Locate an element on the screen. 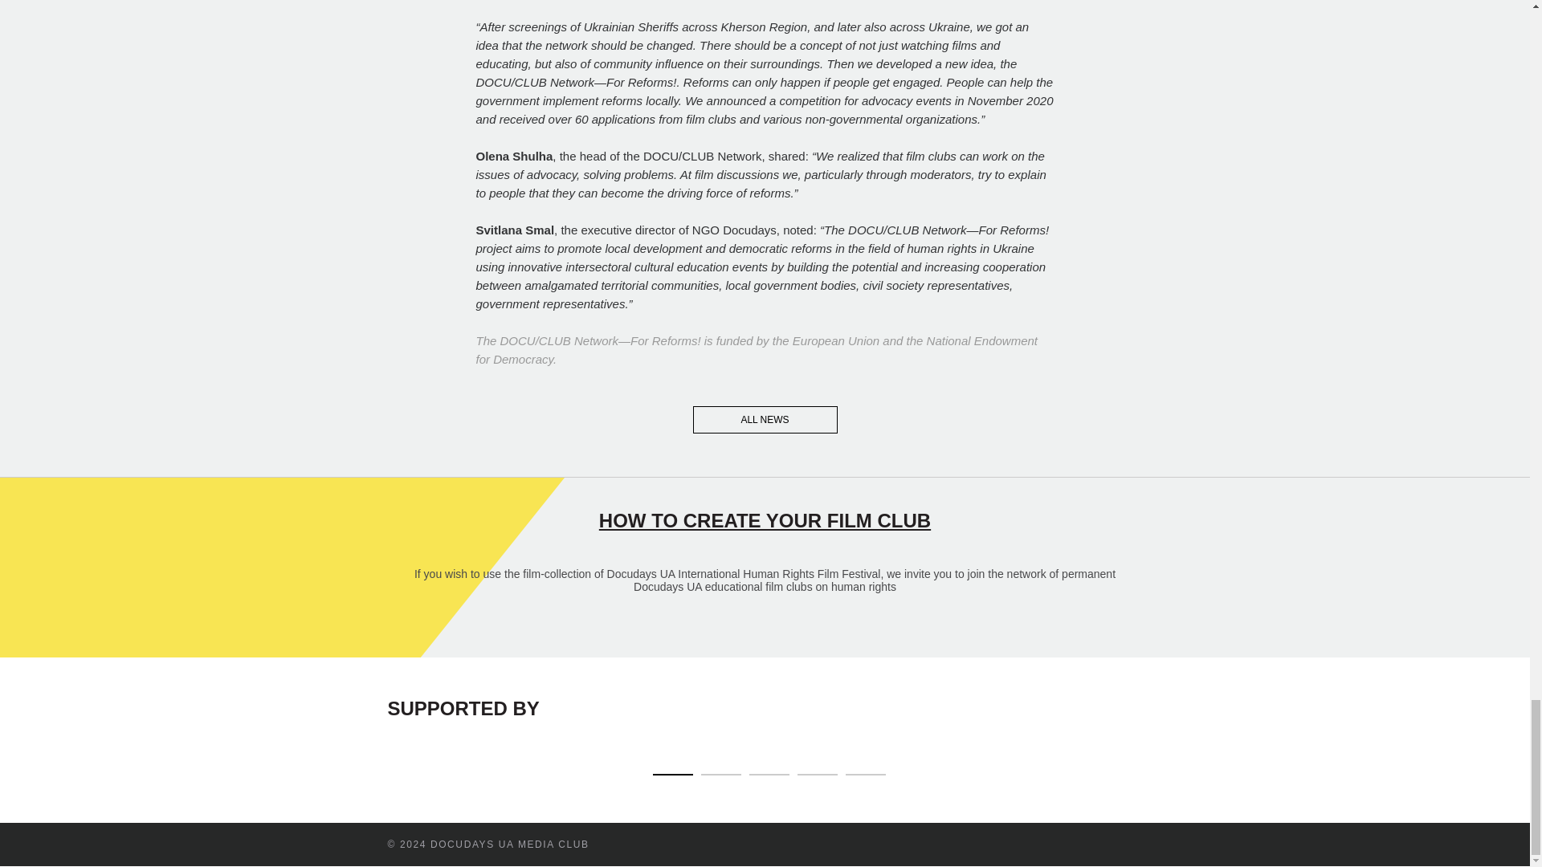  ALL NEWS is located at coordinates (765, 420).